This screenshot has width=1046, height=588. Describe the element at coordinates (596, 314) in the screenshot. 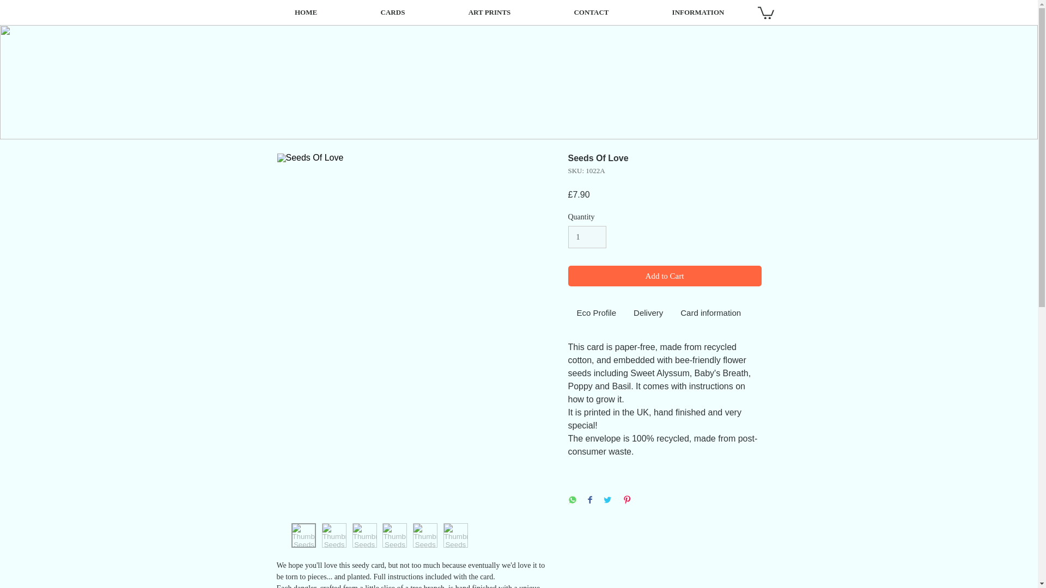

I see `Use right and left arrows to navigate between tabs` at that location.